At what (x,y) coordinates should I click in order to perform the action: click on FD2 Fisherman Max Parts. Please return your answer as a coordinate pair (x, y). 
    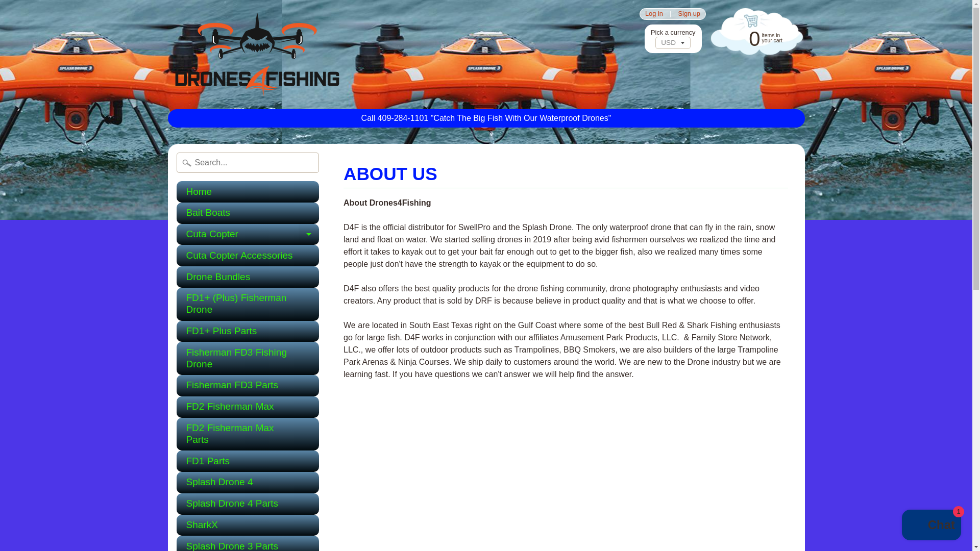
    Looking at the image, I should click on (931, 526).